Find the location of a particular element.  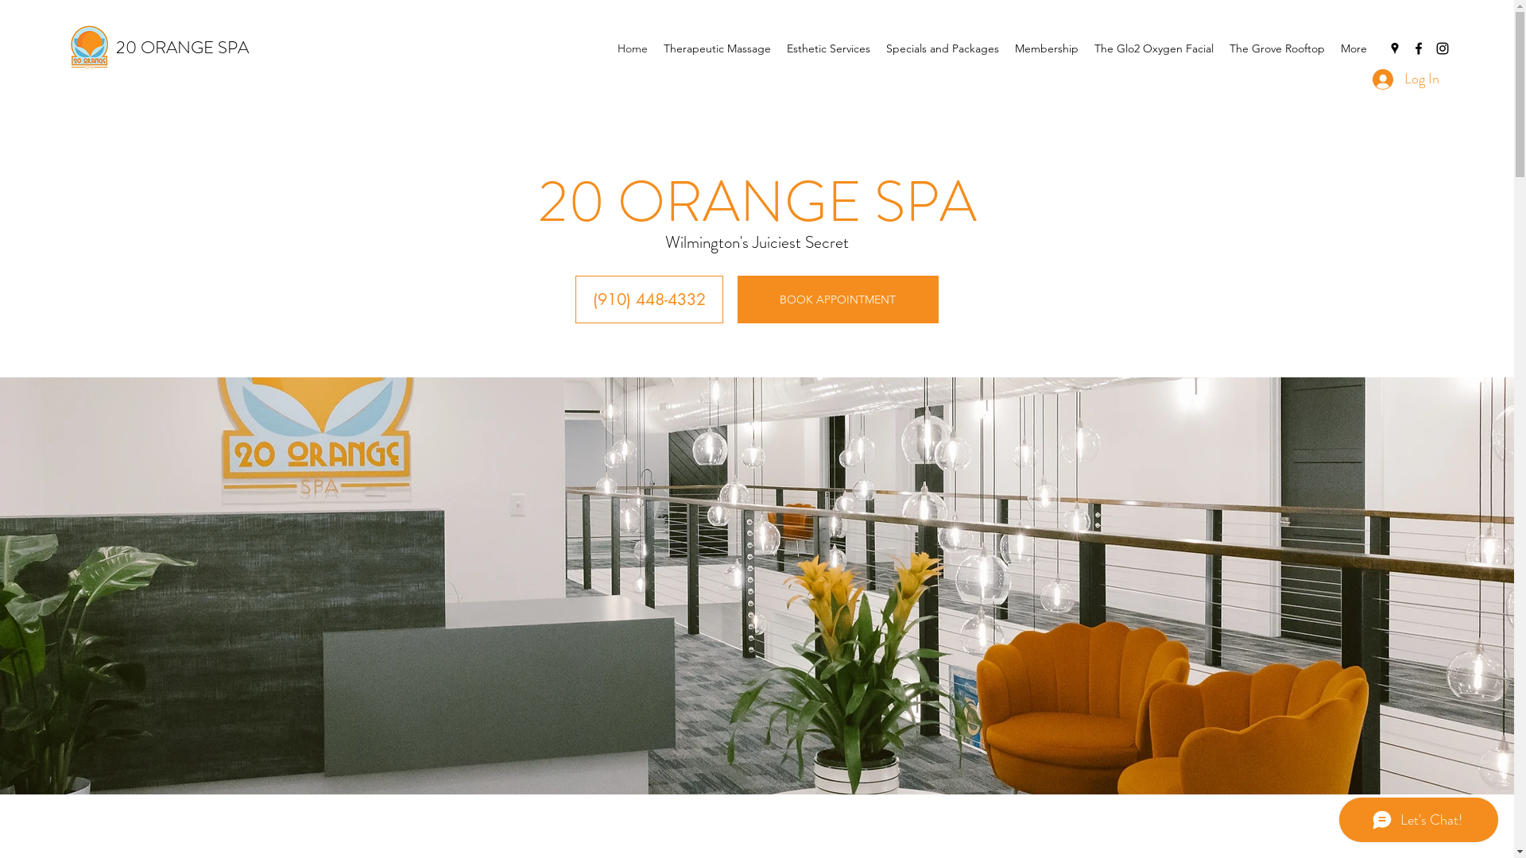

The Grove Rooftop is located at coordinates (1277, 49).